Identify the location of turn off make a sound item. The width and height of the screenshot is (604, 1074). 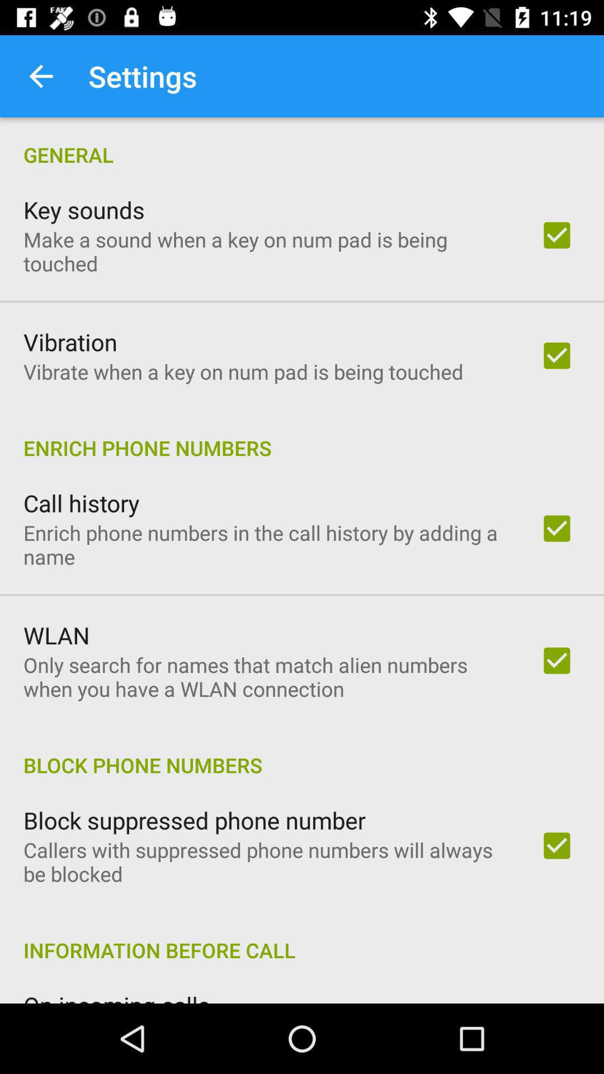
(267, 251).